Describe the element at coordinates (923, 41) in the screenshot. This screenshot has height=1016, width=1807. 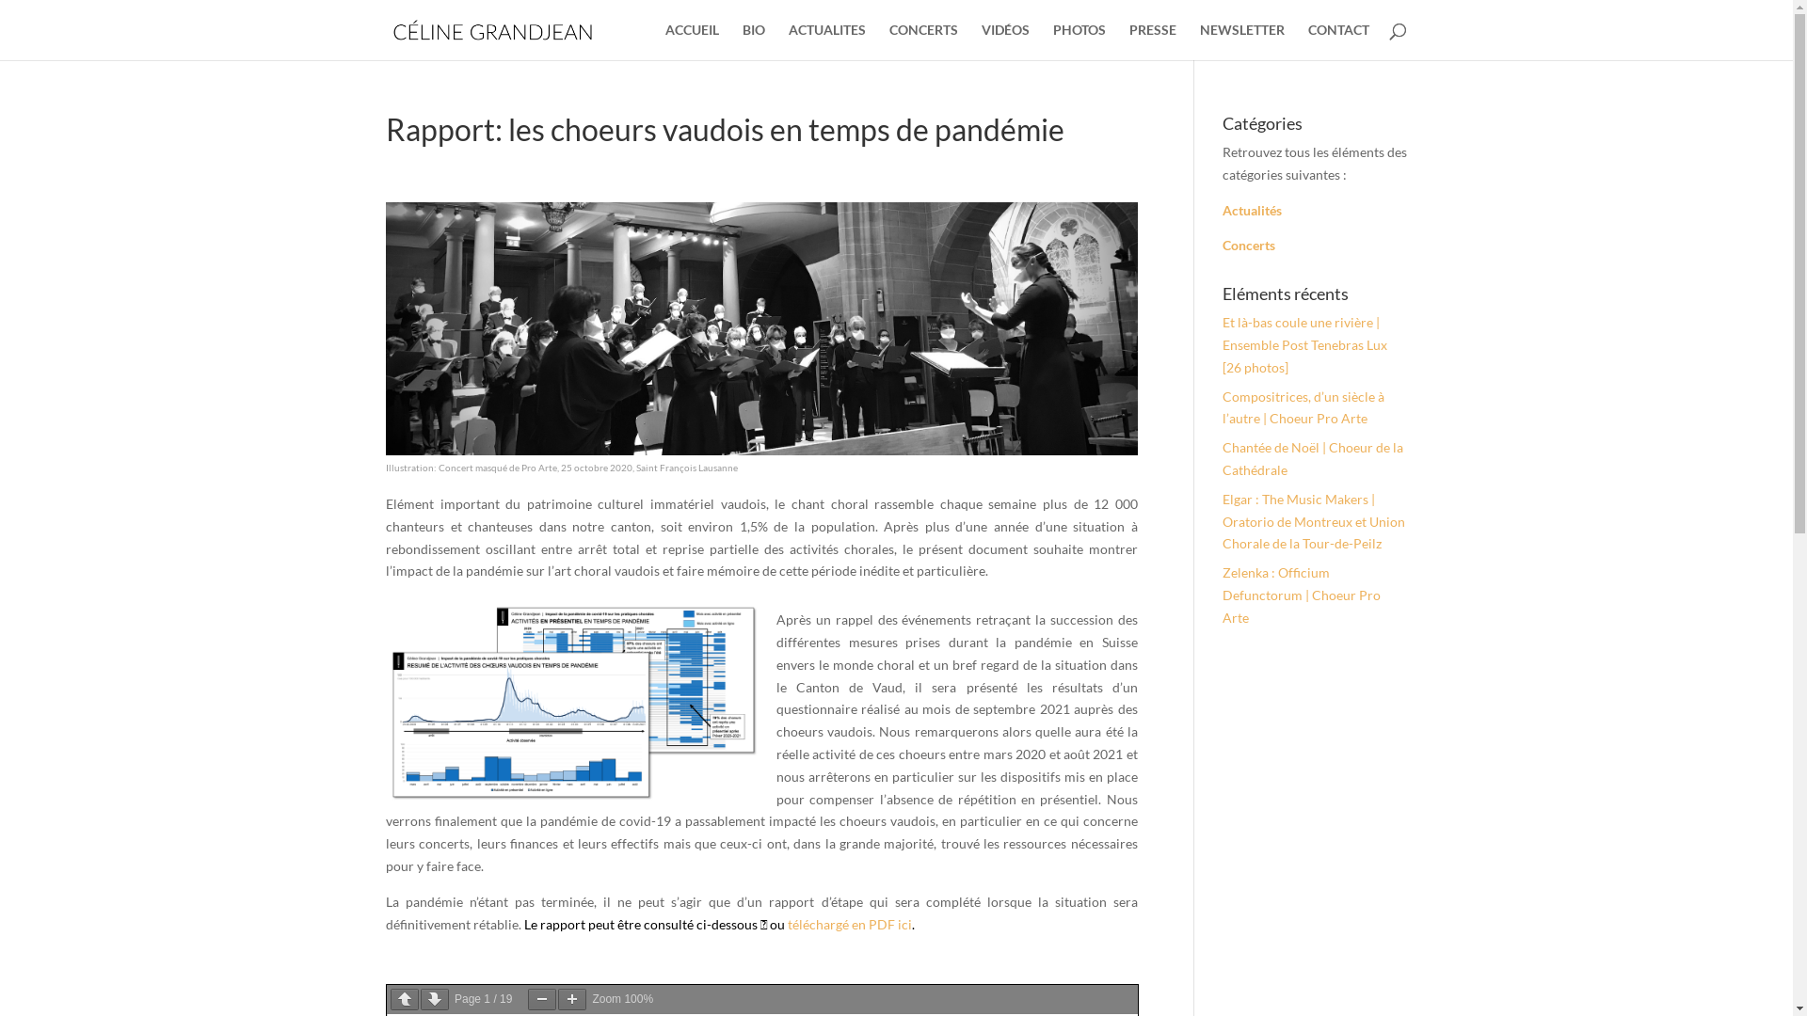
I see `CONCERTS` at that location.